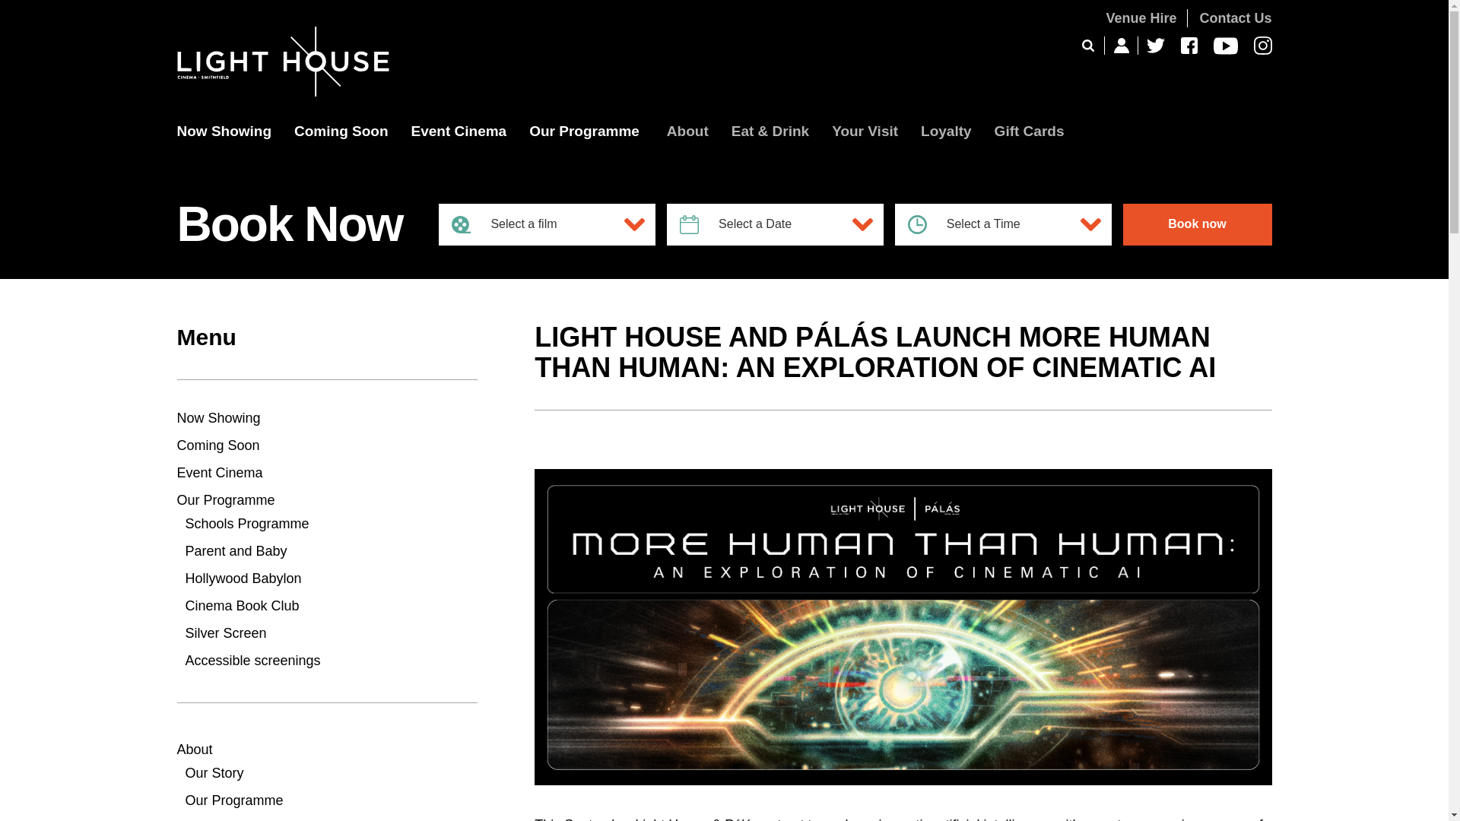 This screenshot has width=1460, height=821. I want to click on Our Programme, so click(584, 148).